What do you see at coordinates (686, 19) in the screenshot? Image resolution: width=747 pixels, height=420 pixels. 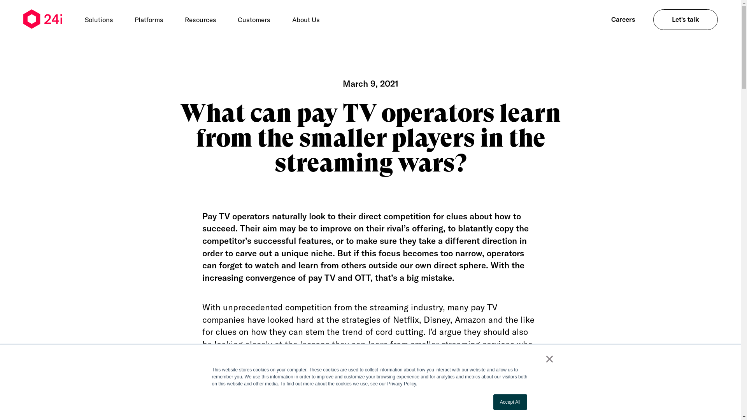 I see `Let's talk` at bounding box center [686, 19].